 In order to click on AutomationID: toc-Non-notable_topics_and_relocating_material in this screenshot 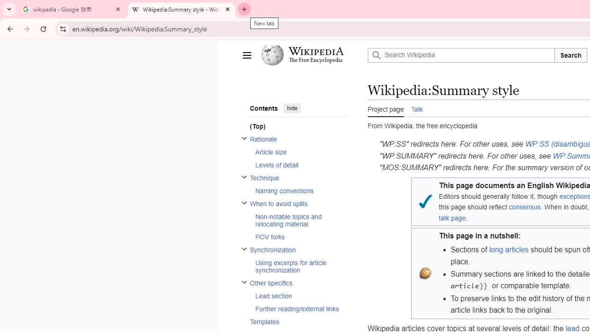, I will do `click(299, 220)`.